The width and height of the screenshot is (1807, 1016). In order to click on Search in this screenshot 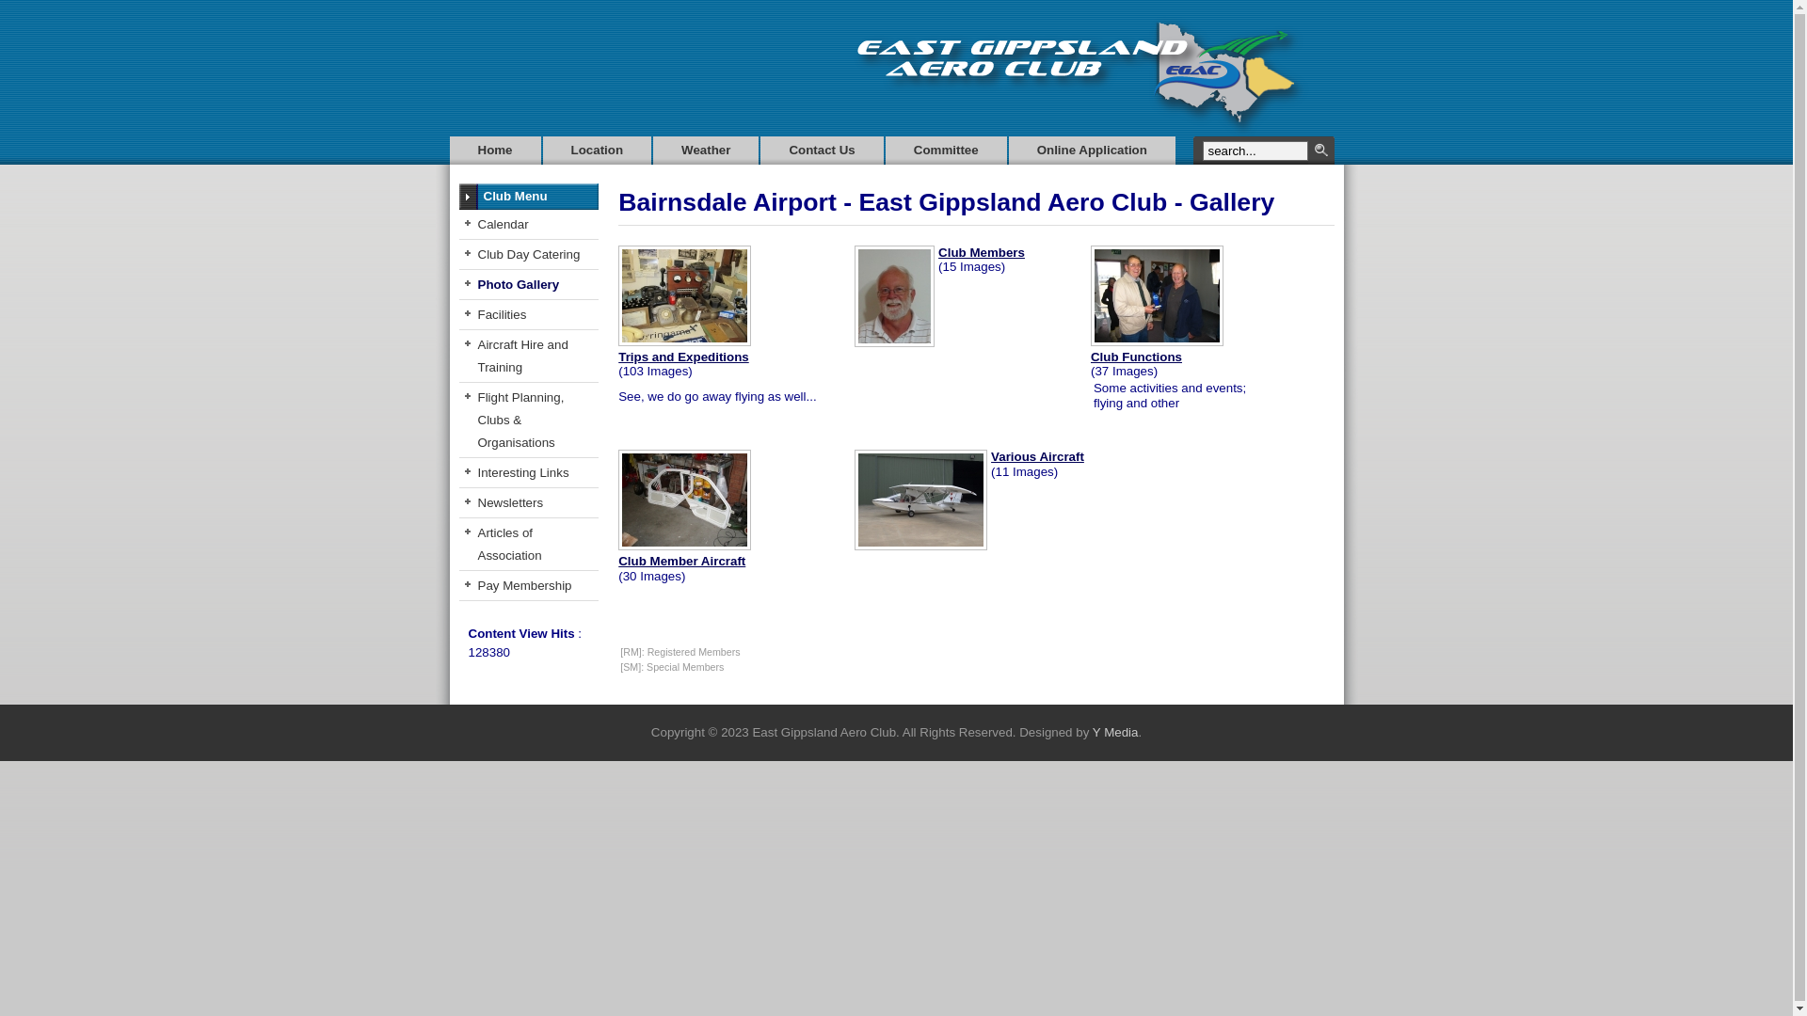, I will do `click(1321, 151)`.